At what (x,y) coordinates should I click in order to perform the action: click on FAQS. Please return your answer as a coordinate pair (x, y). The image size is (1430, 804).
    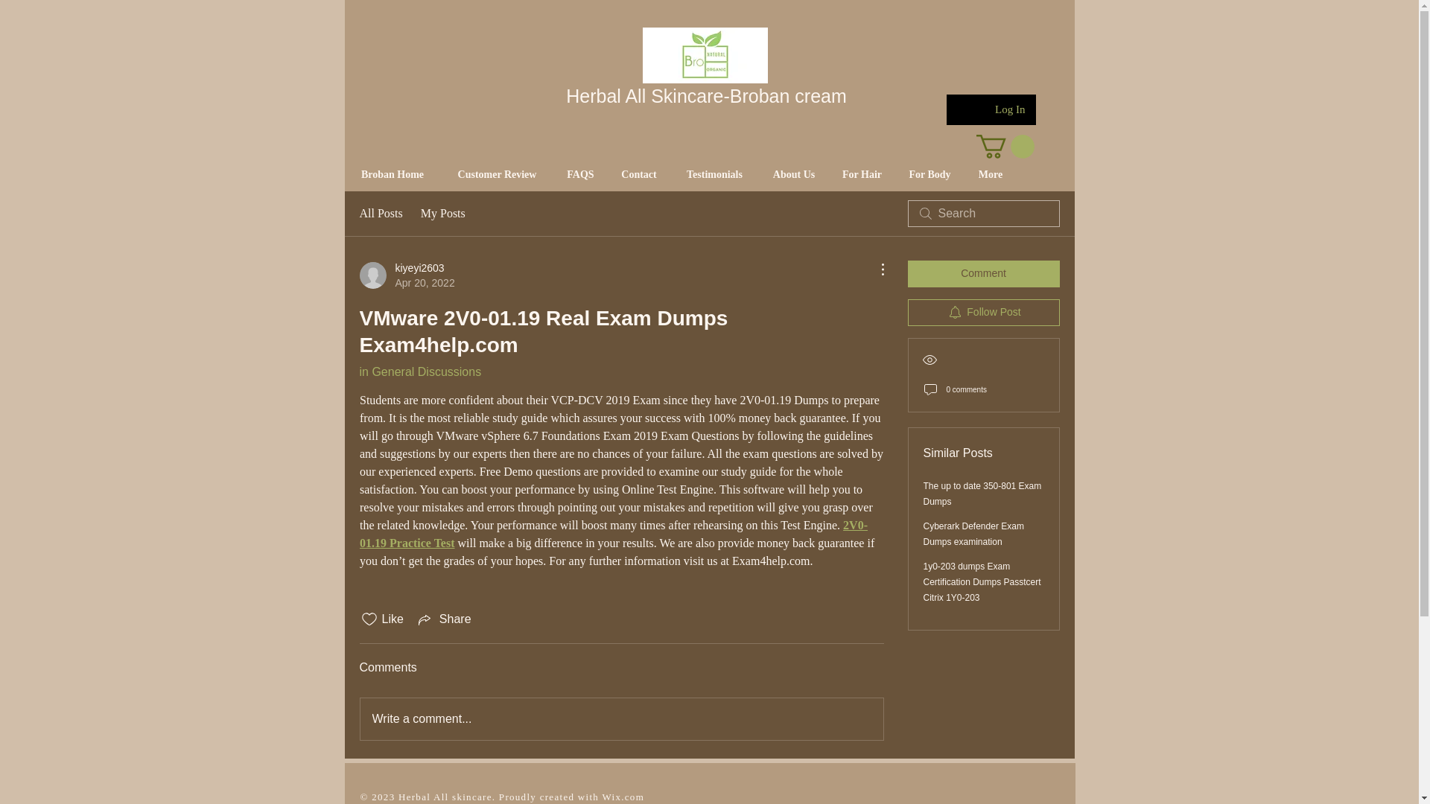
    Looking at the image, I should click on (392, 174).